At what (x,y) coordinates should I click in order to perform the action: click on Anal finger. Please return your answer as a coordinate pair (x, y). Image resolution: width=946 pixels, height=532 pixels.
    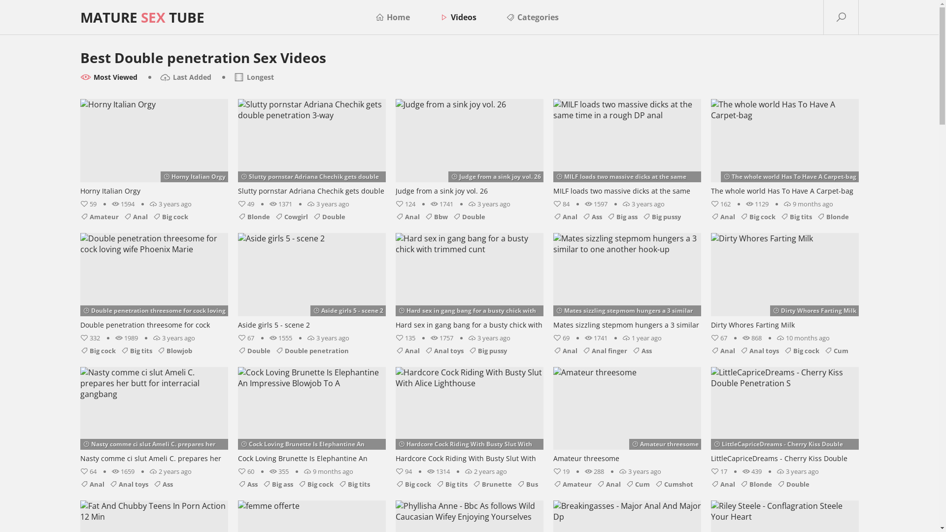
    Looking at the image, I should click on (605, 350).